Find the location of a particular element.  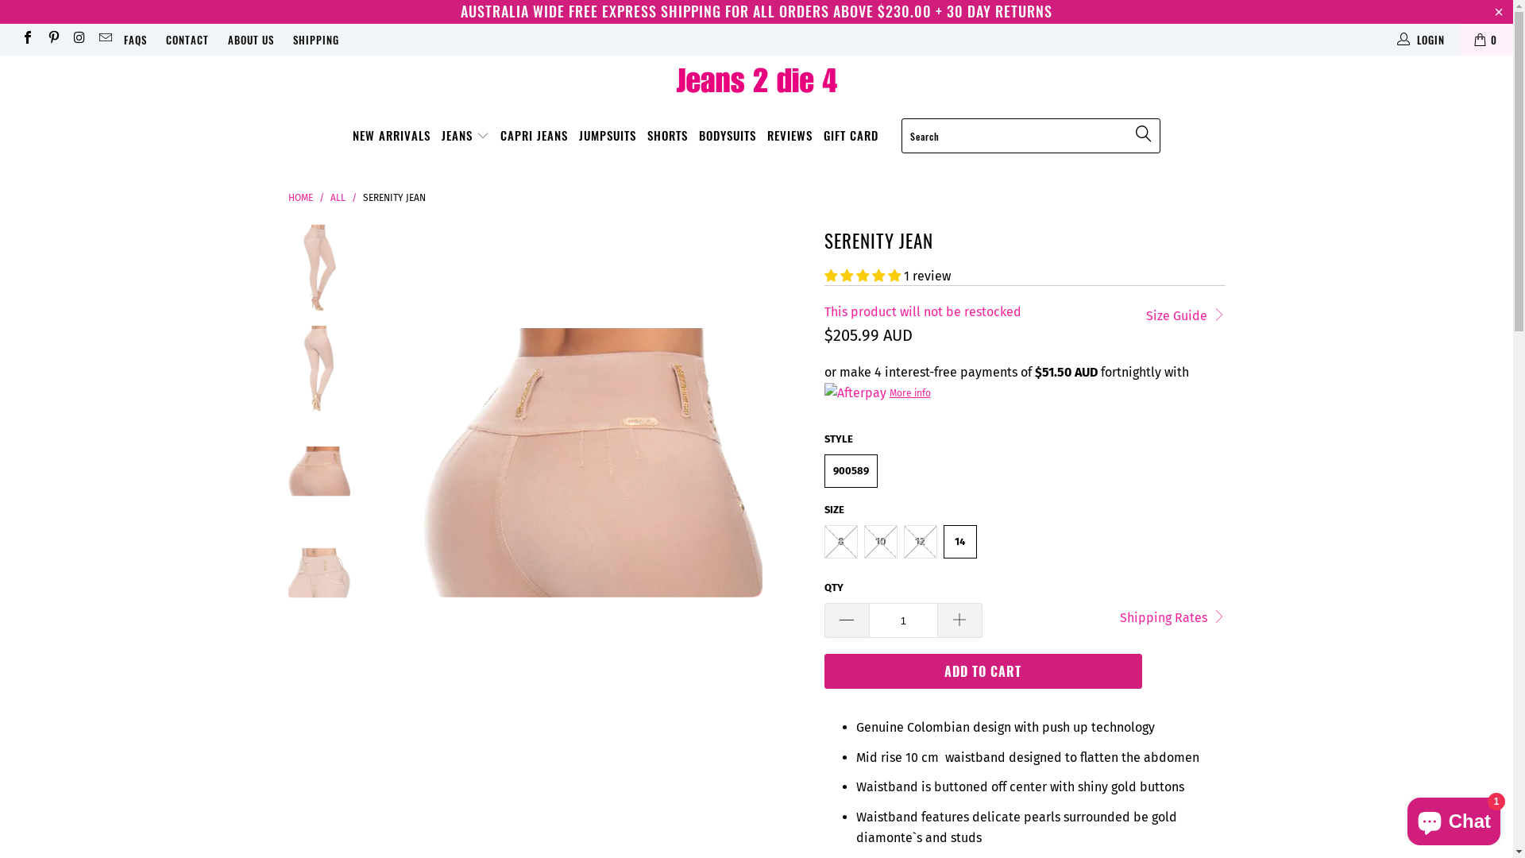

Shipping Rates is located at coordinates (1172, 616).